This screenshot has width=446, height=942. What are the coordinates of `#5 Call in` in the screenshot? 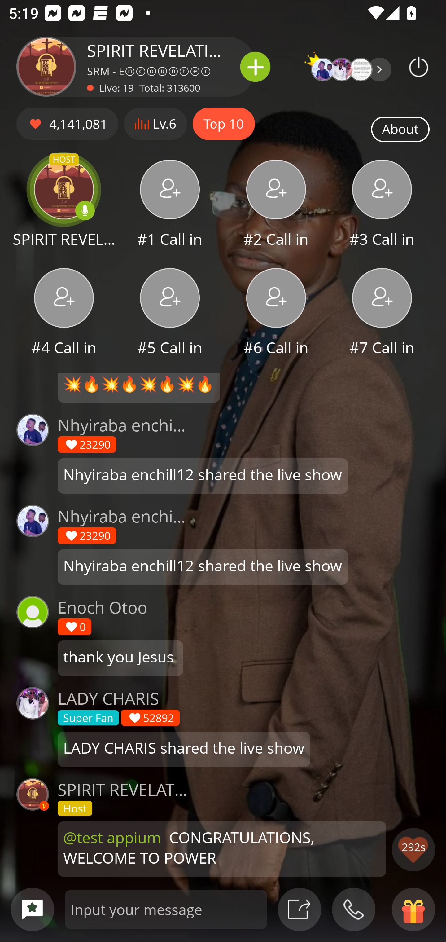 It's located at (170, 313).